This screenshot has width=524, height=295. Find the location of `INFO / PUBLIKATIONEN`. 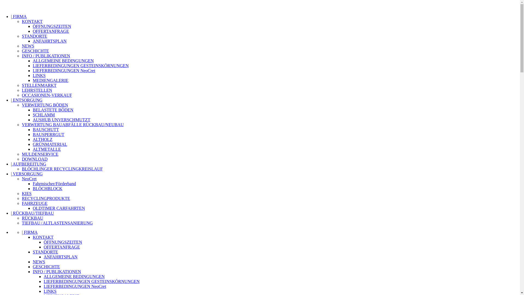

INFO / PUBLIKATIONEN is located at coordinates (46, 56).